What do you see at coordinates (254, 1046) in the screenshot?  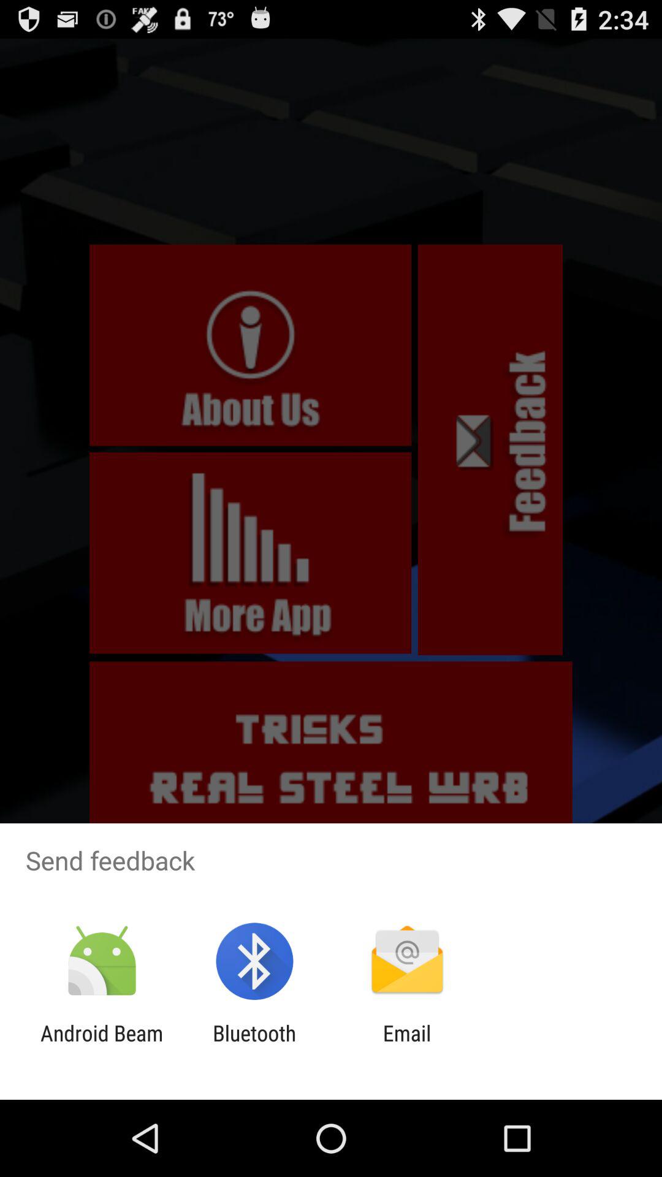 I see `swipe until bluetooth app` at bounding box center [254, 1046].